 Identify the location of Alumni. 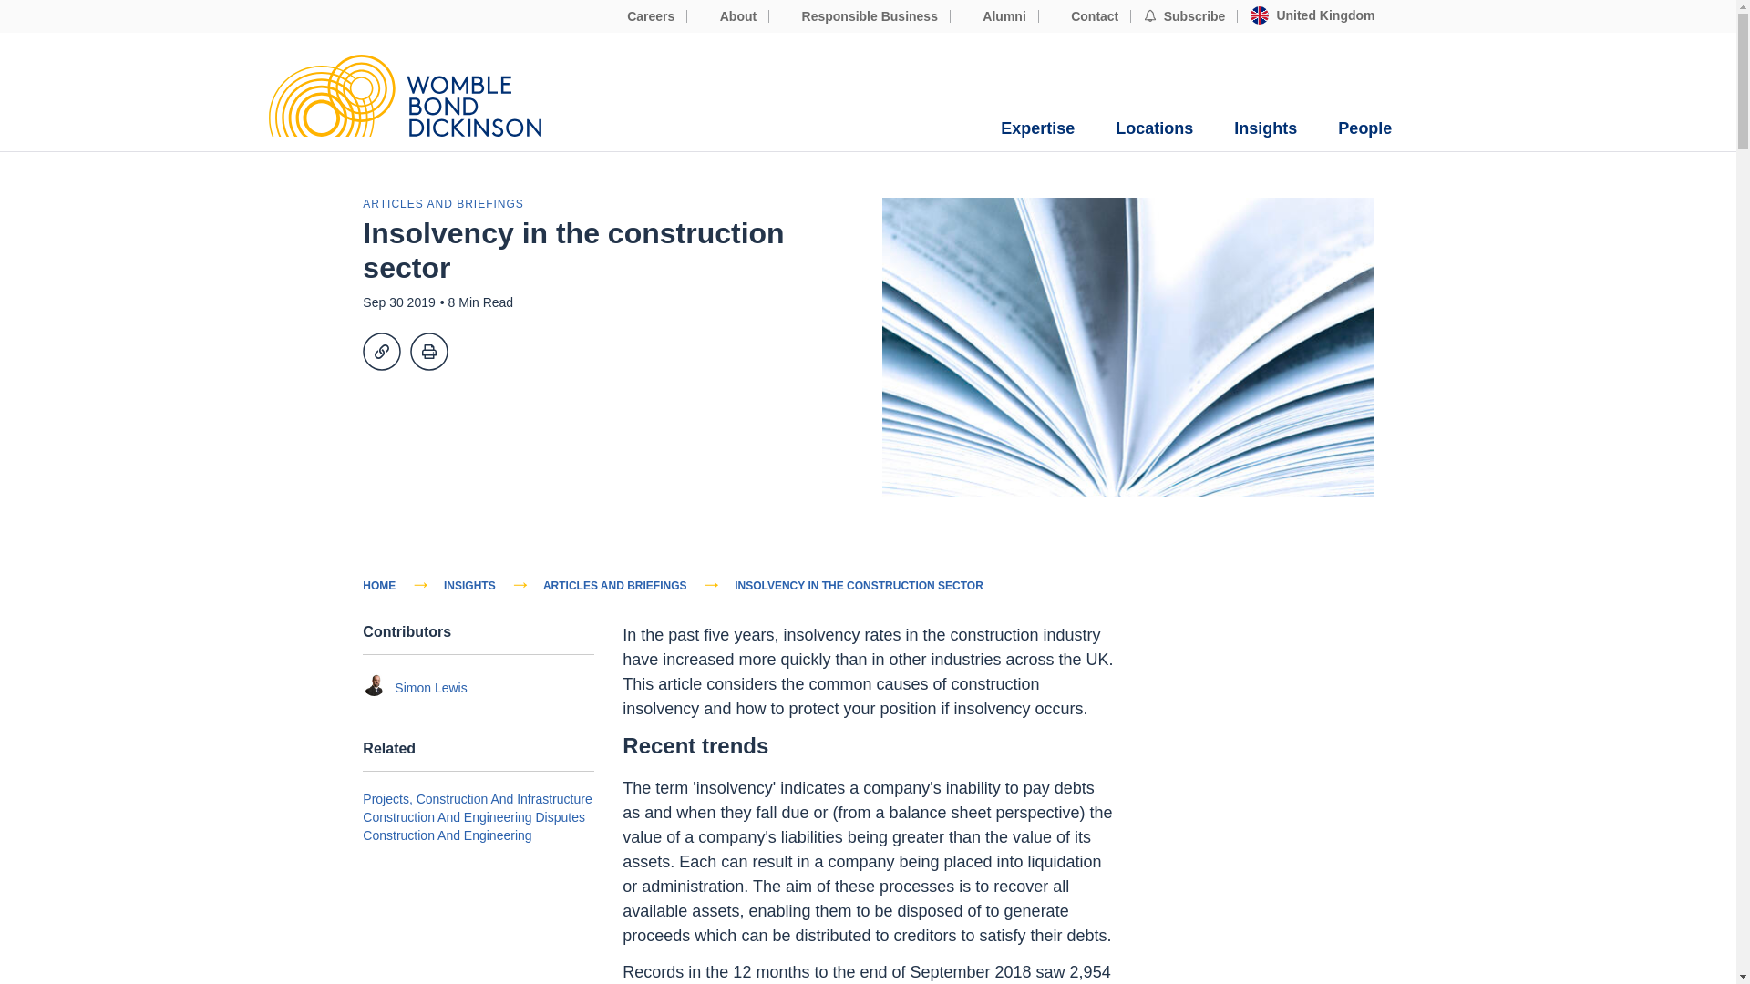
(994, 16).